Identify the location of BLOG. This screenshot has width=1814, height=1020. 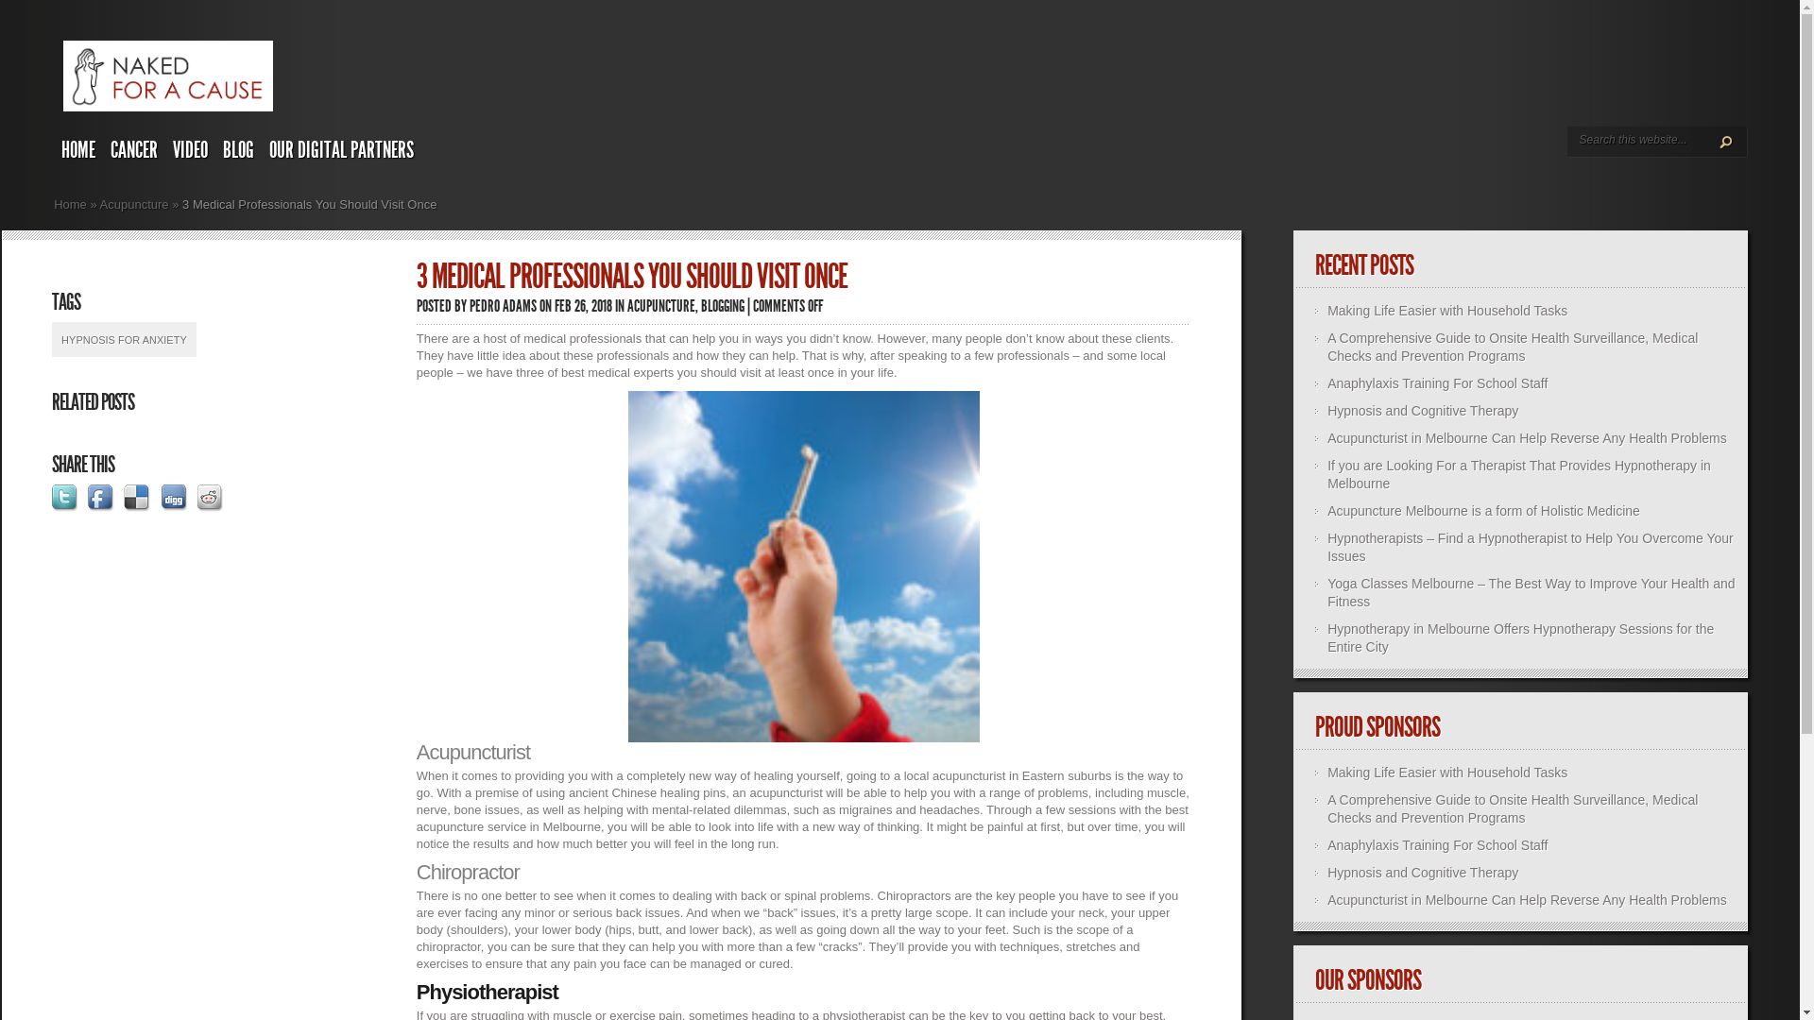
(238, 153).